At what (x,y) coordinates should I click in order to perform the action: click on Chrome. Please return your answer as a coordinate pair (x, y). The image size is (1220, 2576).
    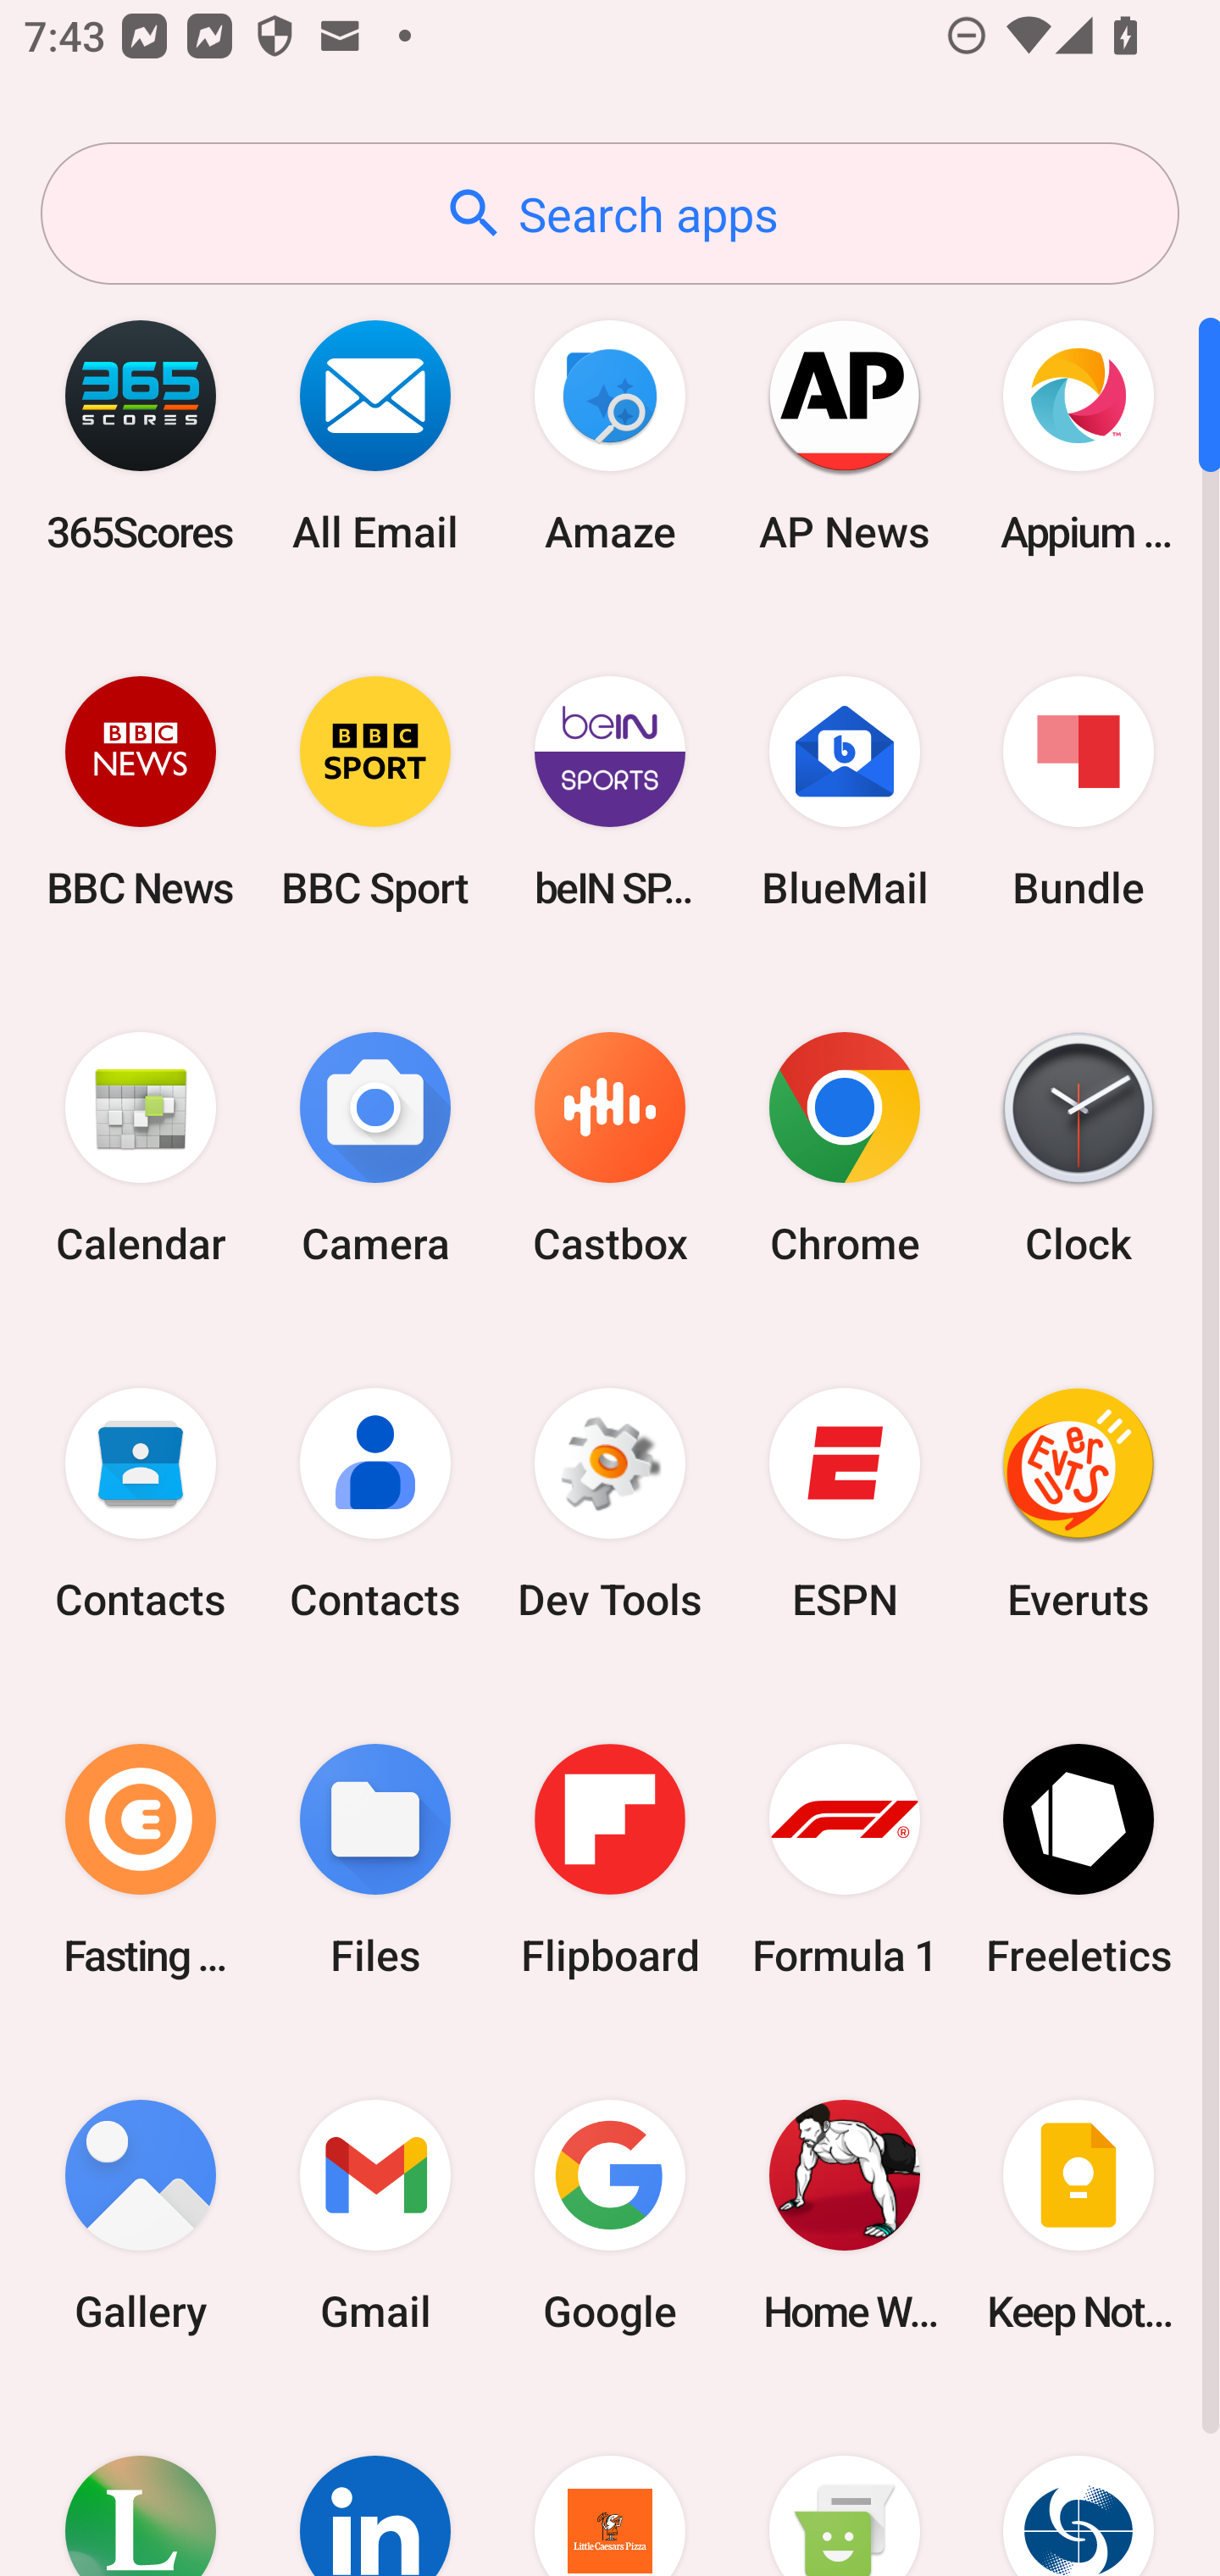
    Looking at the image, I should click on (844, 1149).